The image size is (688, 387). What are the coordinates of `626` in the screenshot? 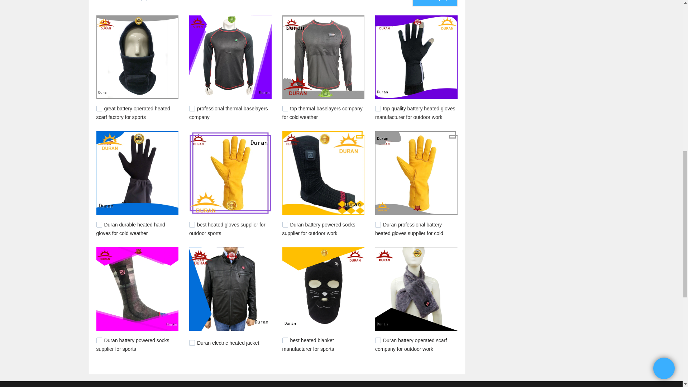 It's located at (192, 224).